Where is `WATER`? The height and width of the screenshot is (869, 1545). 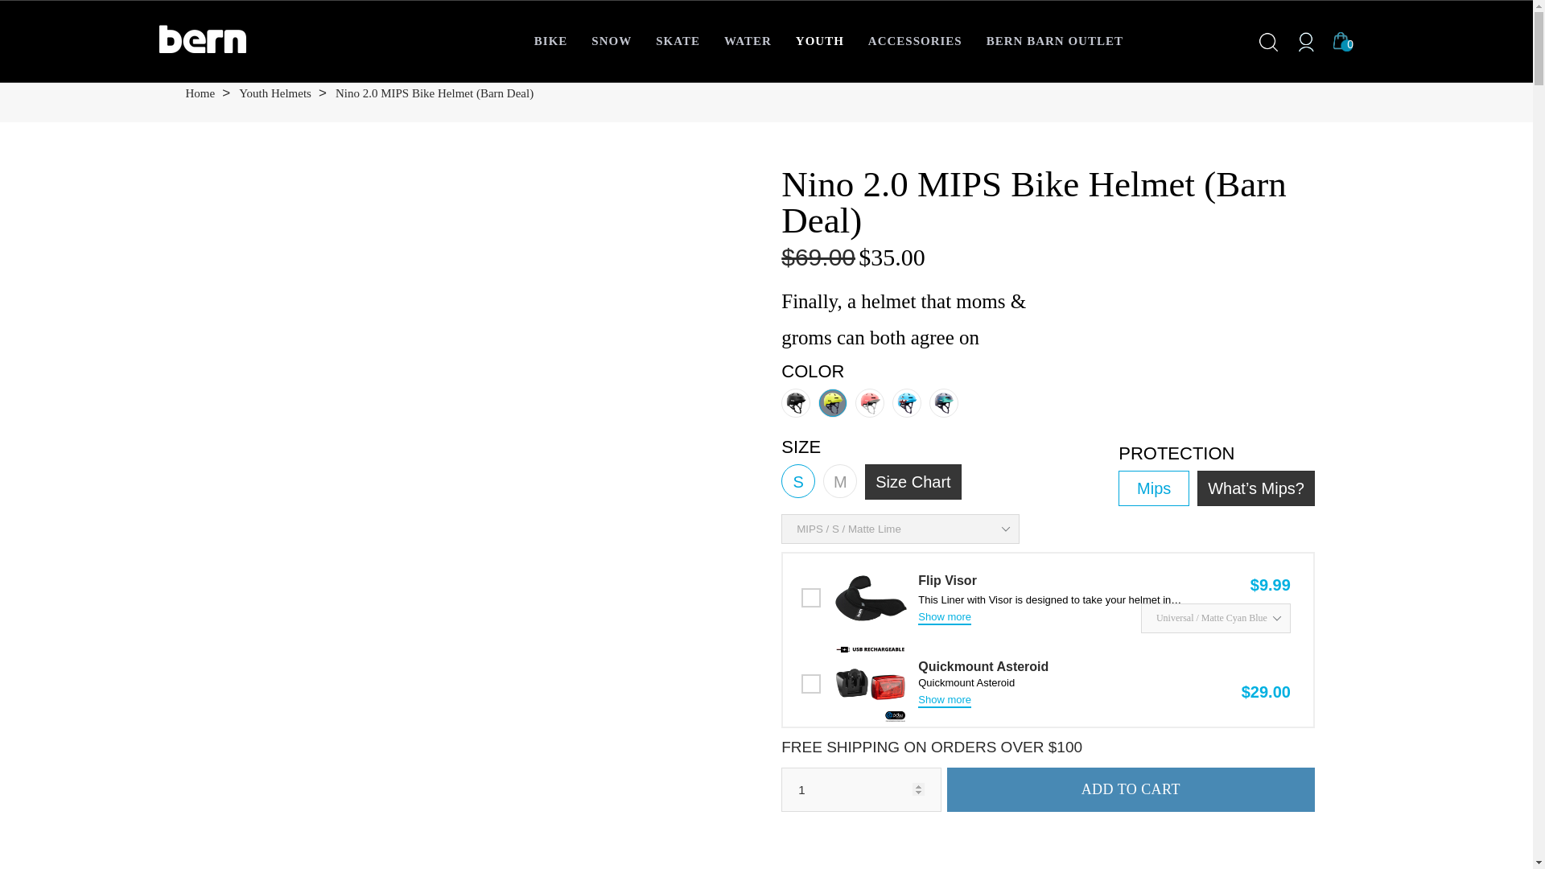 WATER is located at coordinates (748, 41).